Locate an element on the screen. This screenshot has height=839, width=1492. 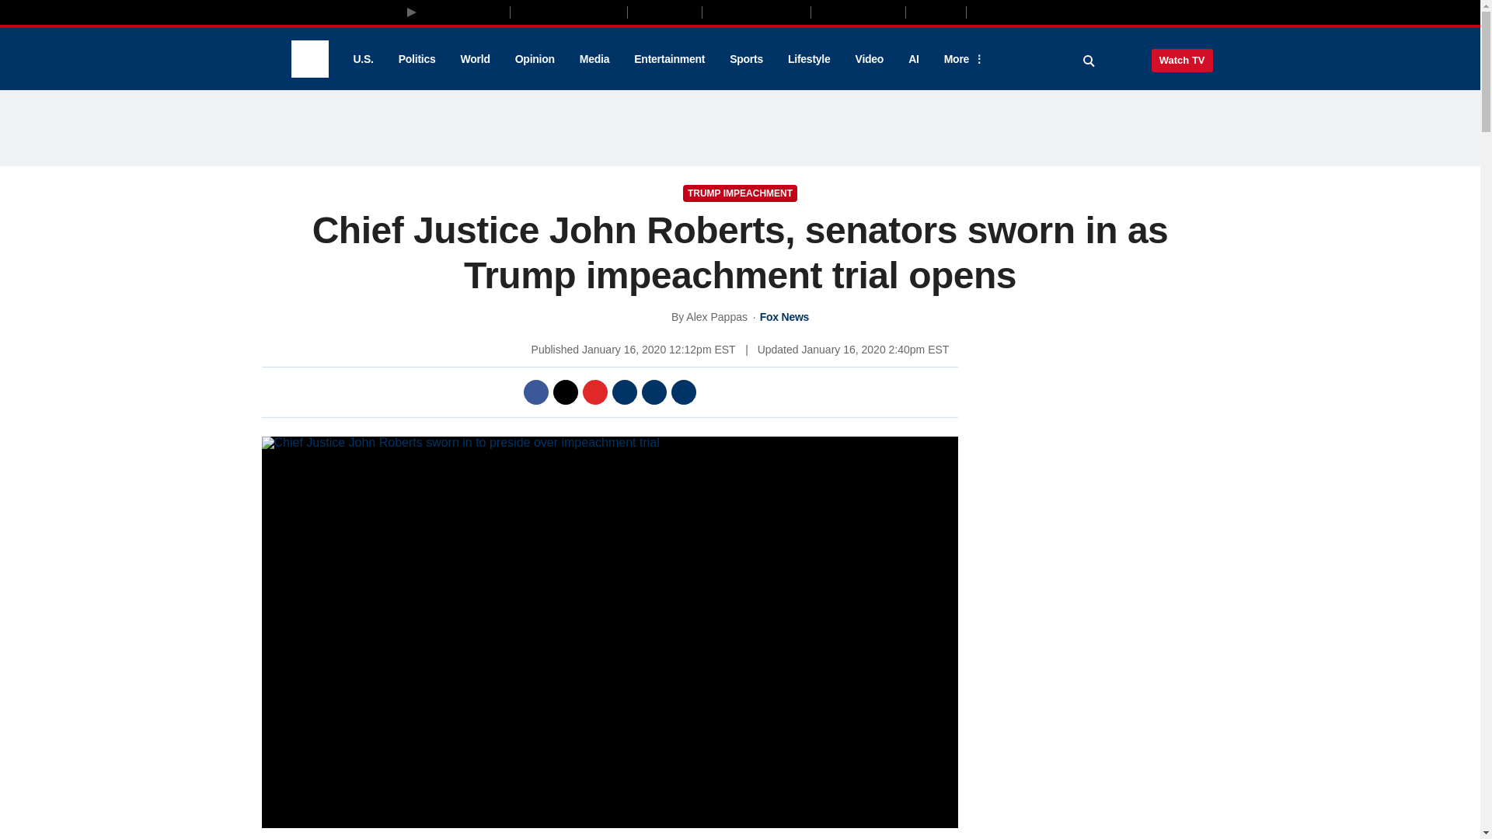
Lifestyle is located at coordinates (809, 59).